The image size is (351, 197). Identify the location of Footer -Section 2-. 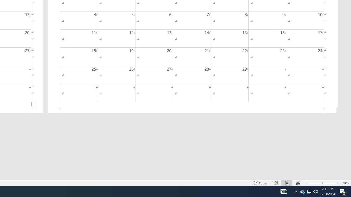
(192, 111).